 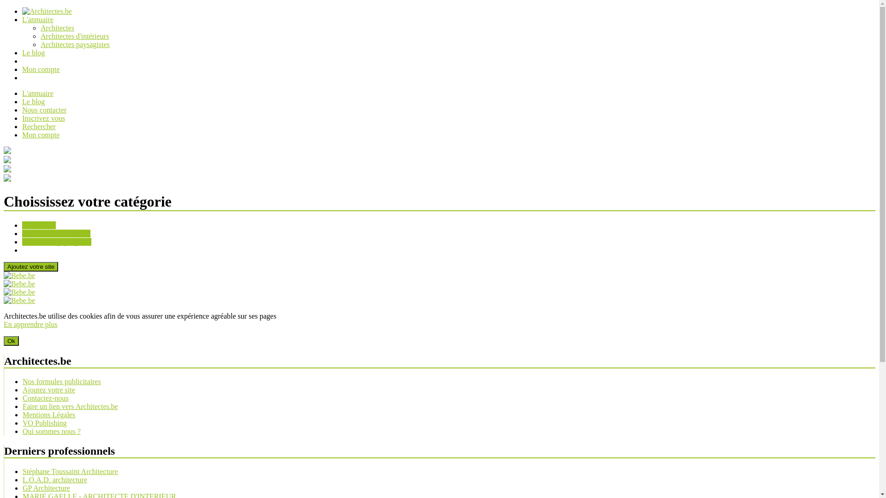 What do you see at coordinates (47, 11) in the screenshot?
I see `Architectes.be` at bounding box center [47, 11].